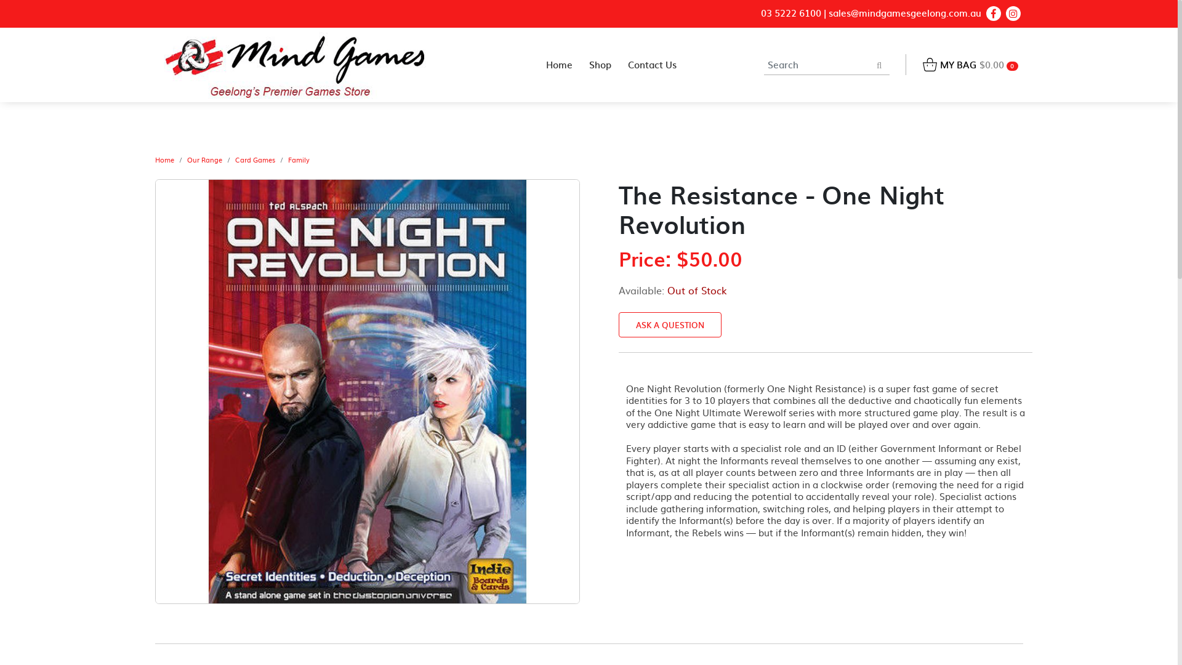  What do you see at coordinates (165, 160) in the screenshot?
I see `Home` at bounding box center [165, 160].